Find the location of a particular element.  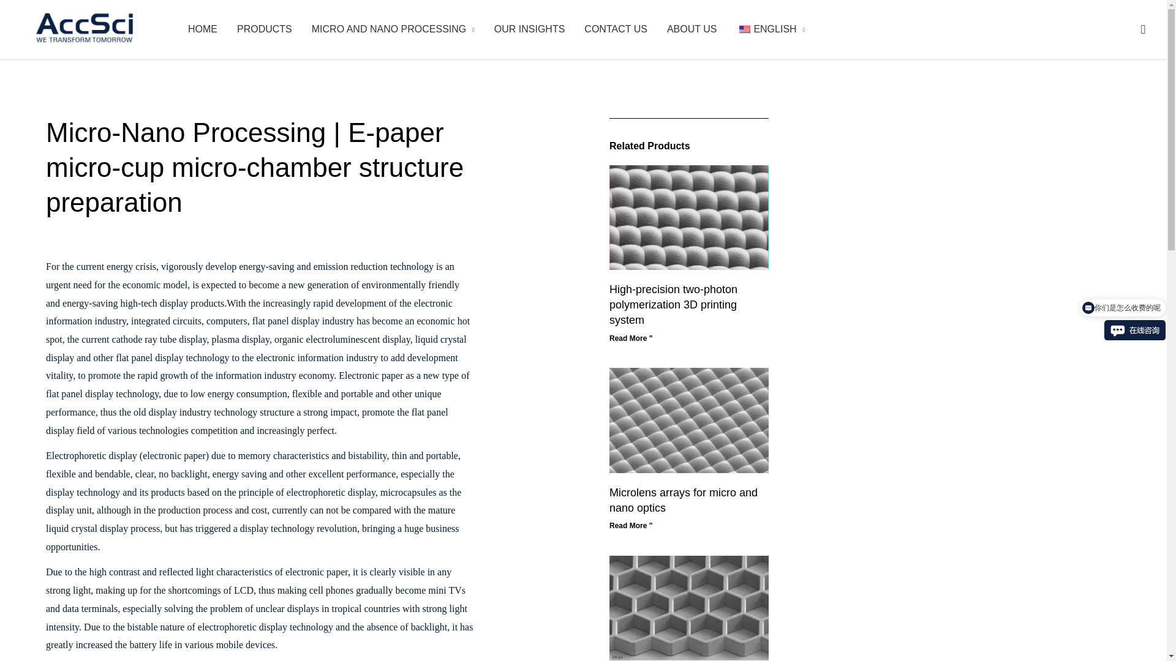

PRODUCTS is located at coordinates (265, 29).